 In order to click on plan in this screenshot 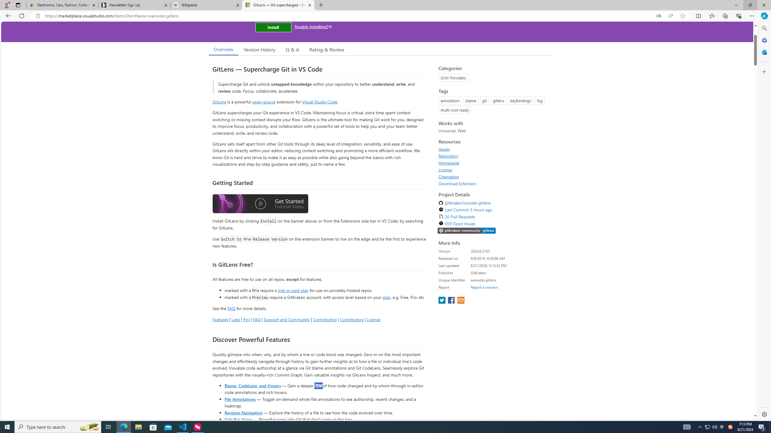, I will do `click(386, 297)`.